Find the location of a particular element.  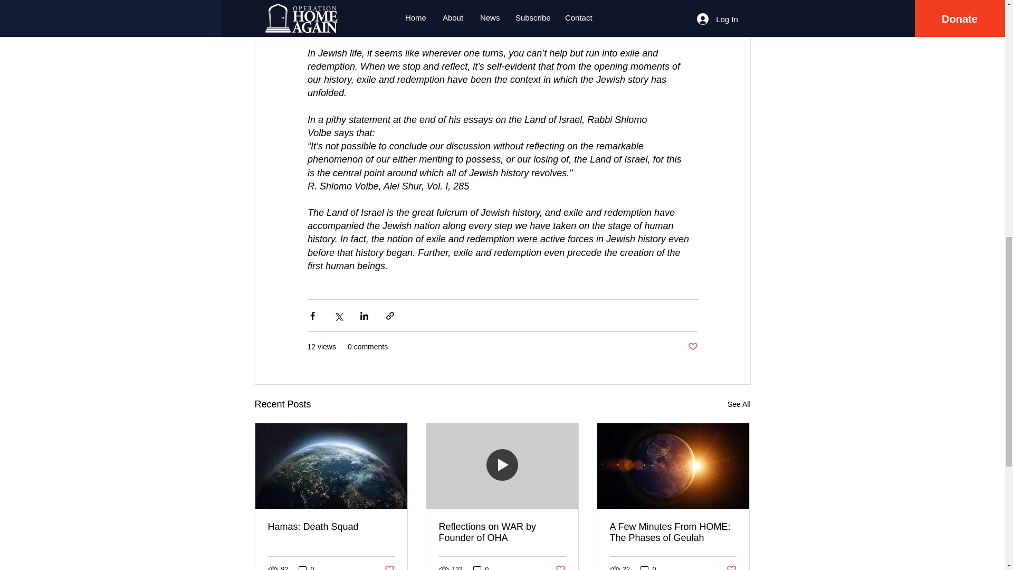

Hamas: Death Squad is located at coordinates (331, 527).